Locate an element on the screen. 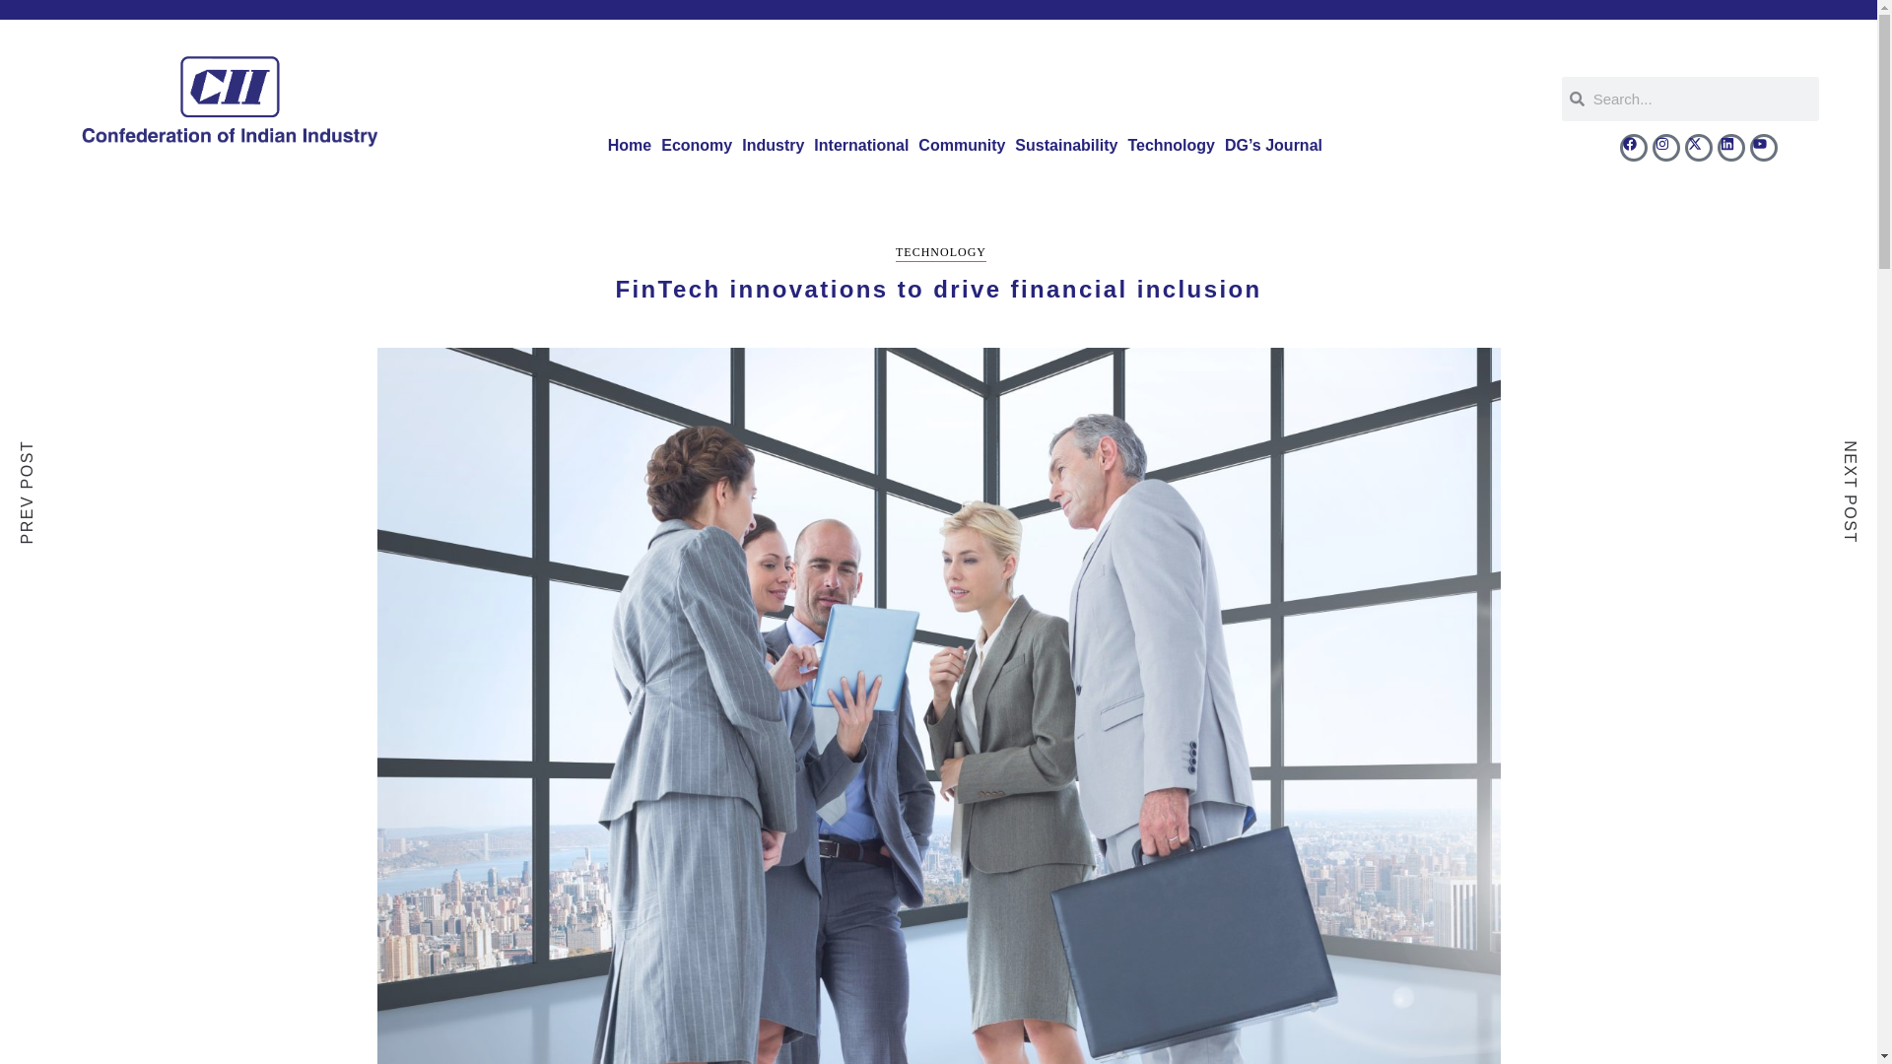  Community is located at coordinates (962, 146).